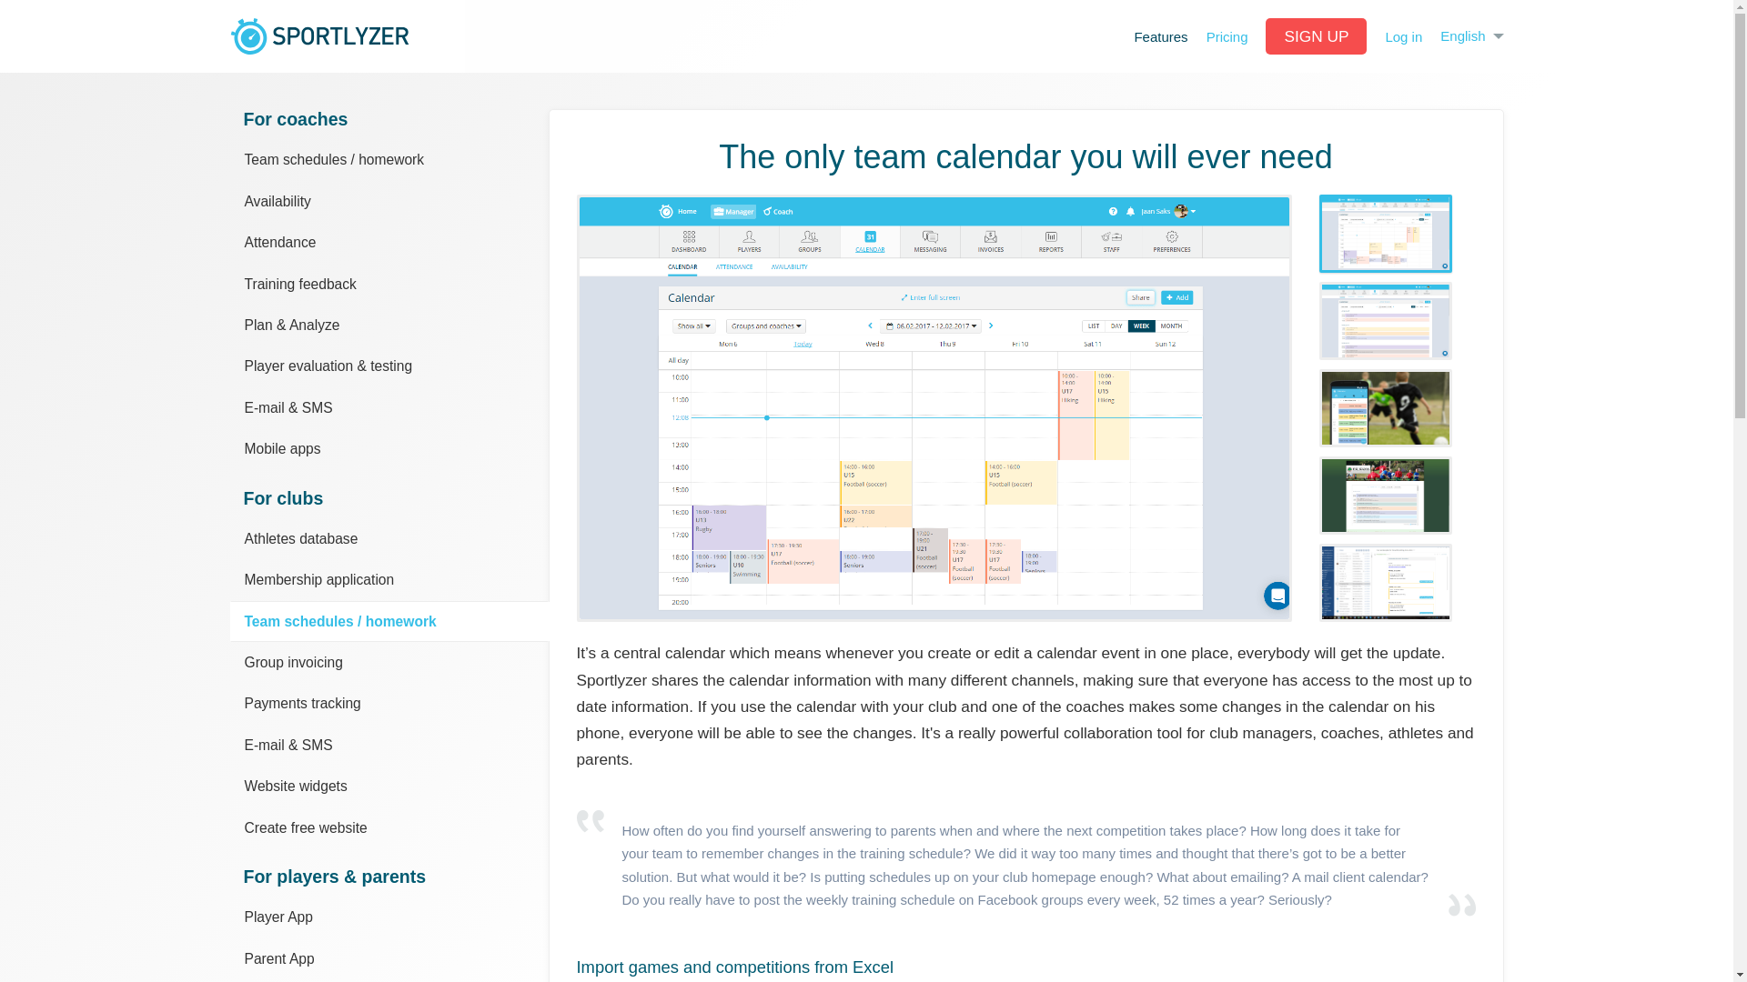  I want to click on Payments tracking, so click(388, 702).